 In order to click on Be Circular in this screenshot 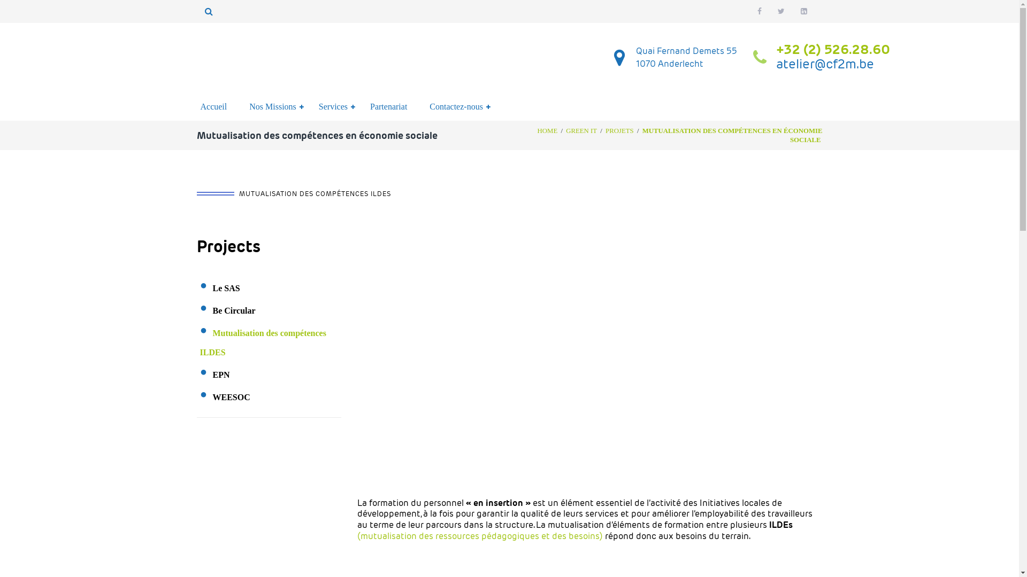, I will do `click(234, 311)`.